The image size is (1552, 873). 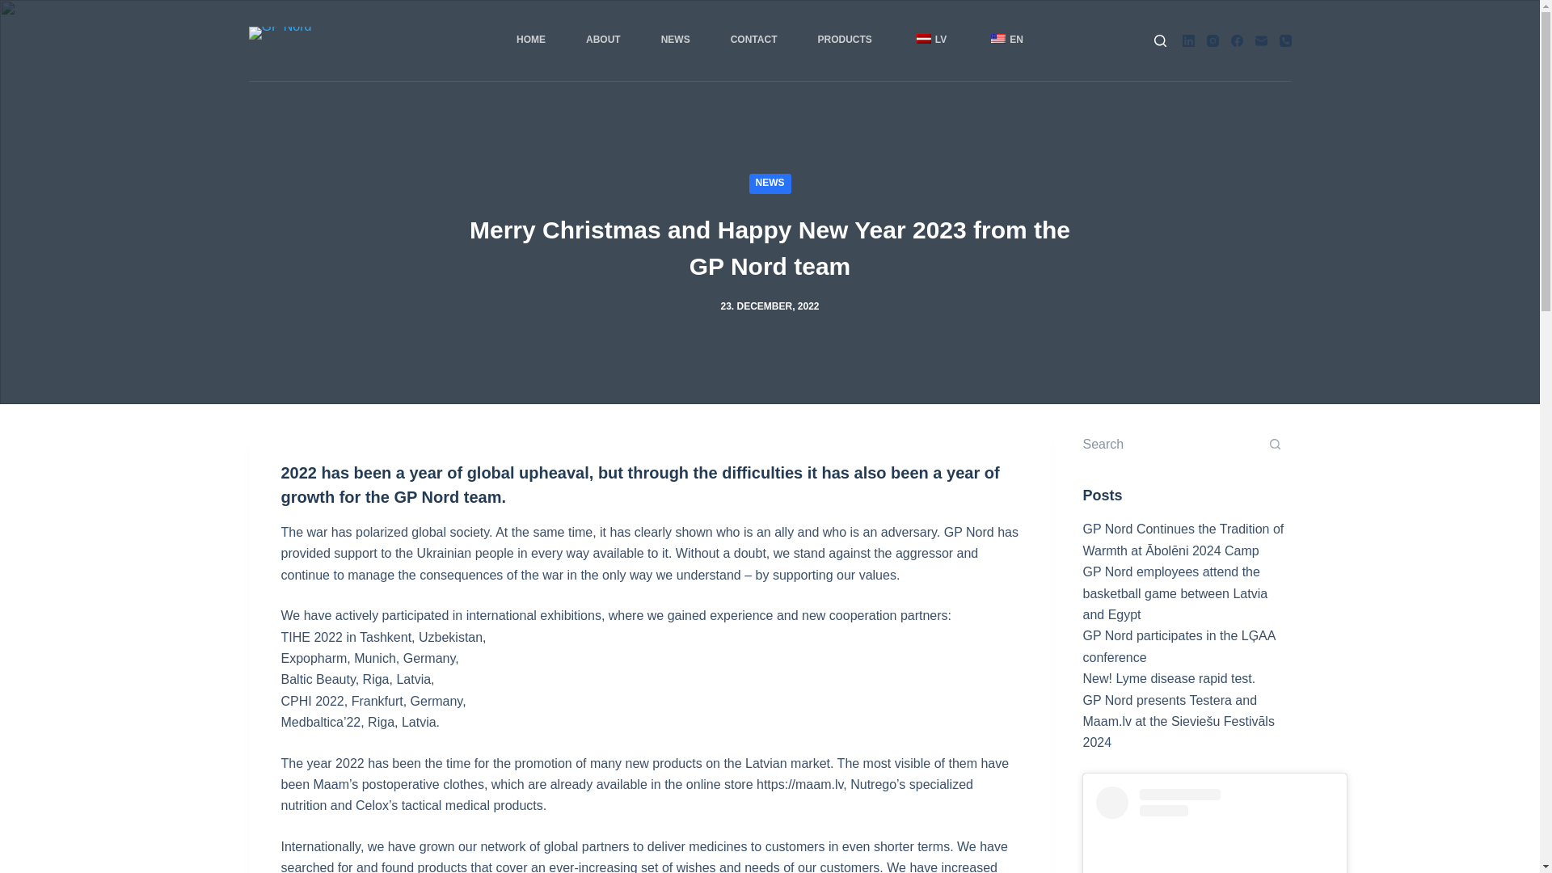 What do you see at coordinates (930, 40) in the screenshot?
I see `LV` at bounding box center [930, 40].